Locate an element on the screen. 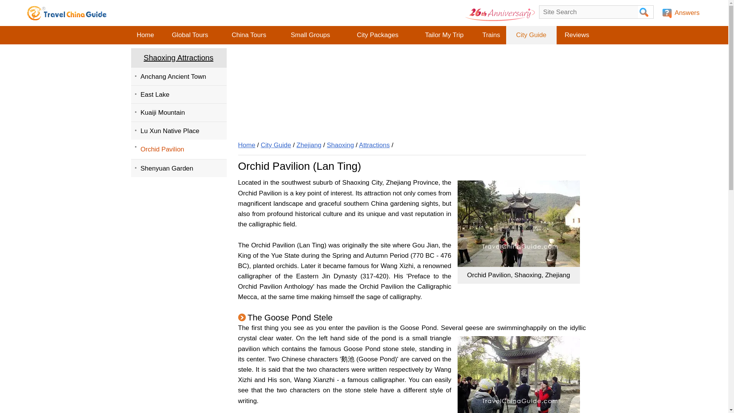  Tailor My Trip is located at coordinates (444, 35).